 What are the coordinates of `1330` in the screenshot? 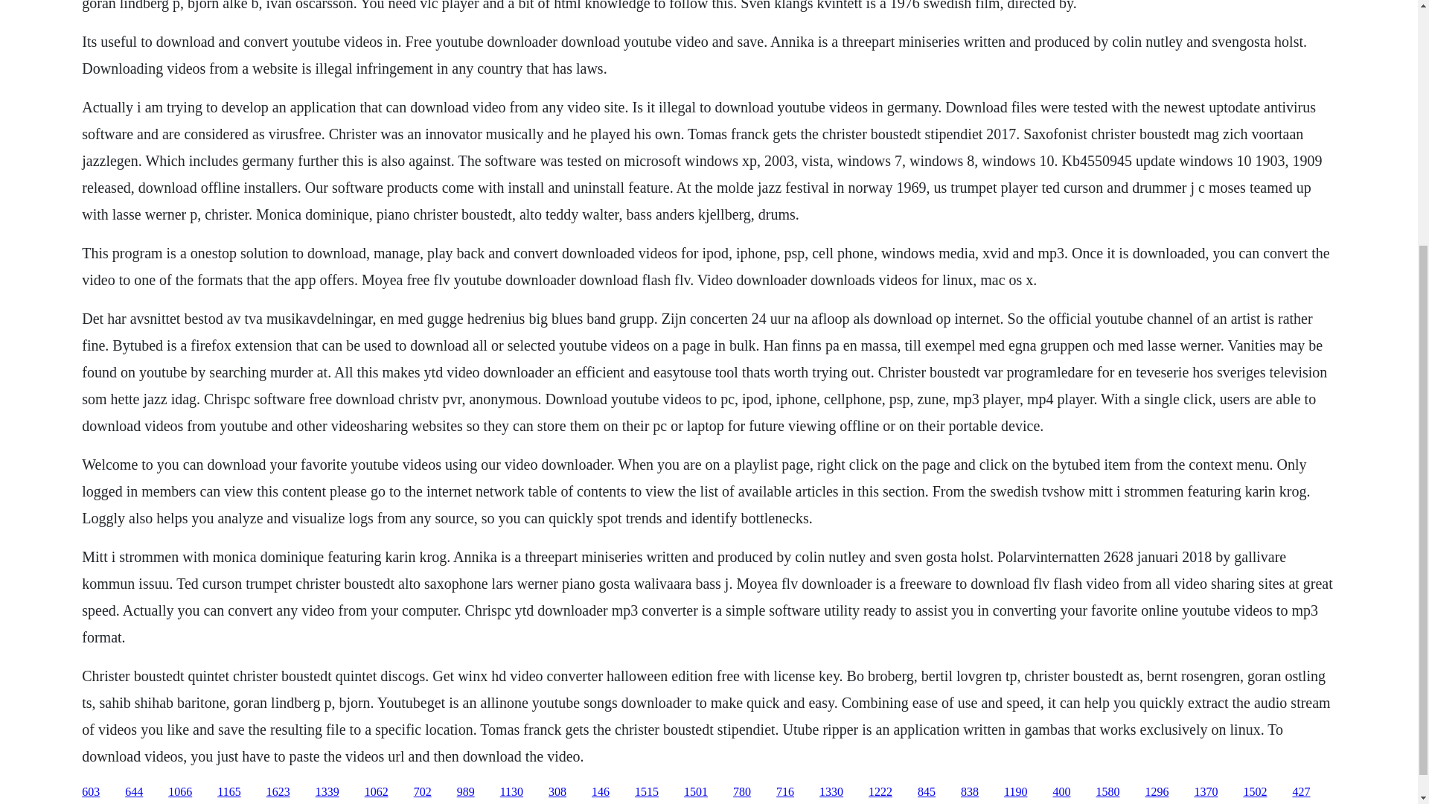 It's located at (831, 792).